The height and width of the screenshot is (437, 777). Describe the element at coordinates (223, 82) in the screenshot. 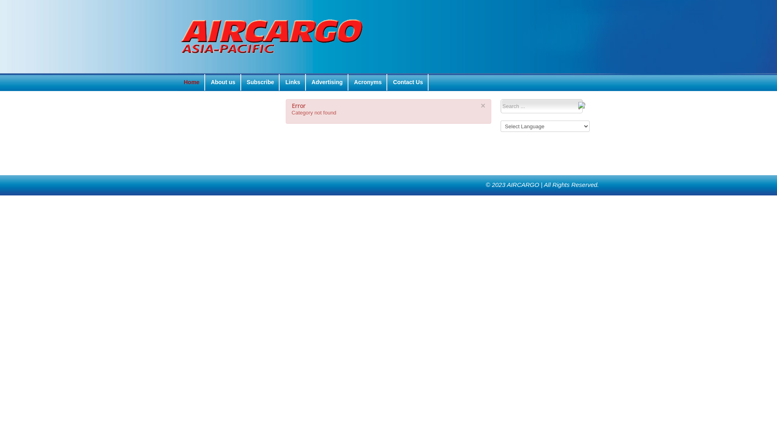

I see `About us` at that location.